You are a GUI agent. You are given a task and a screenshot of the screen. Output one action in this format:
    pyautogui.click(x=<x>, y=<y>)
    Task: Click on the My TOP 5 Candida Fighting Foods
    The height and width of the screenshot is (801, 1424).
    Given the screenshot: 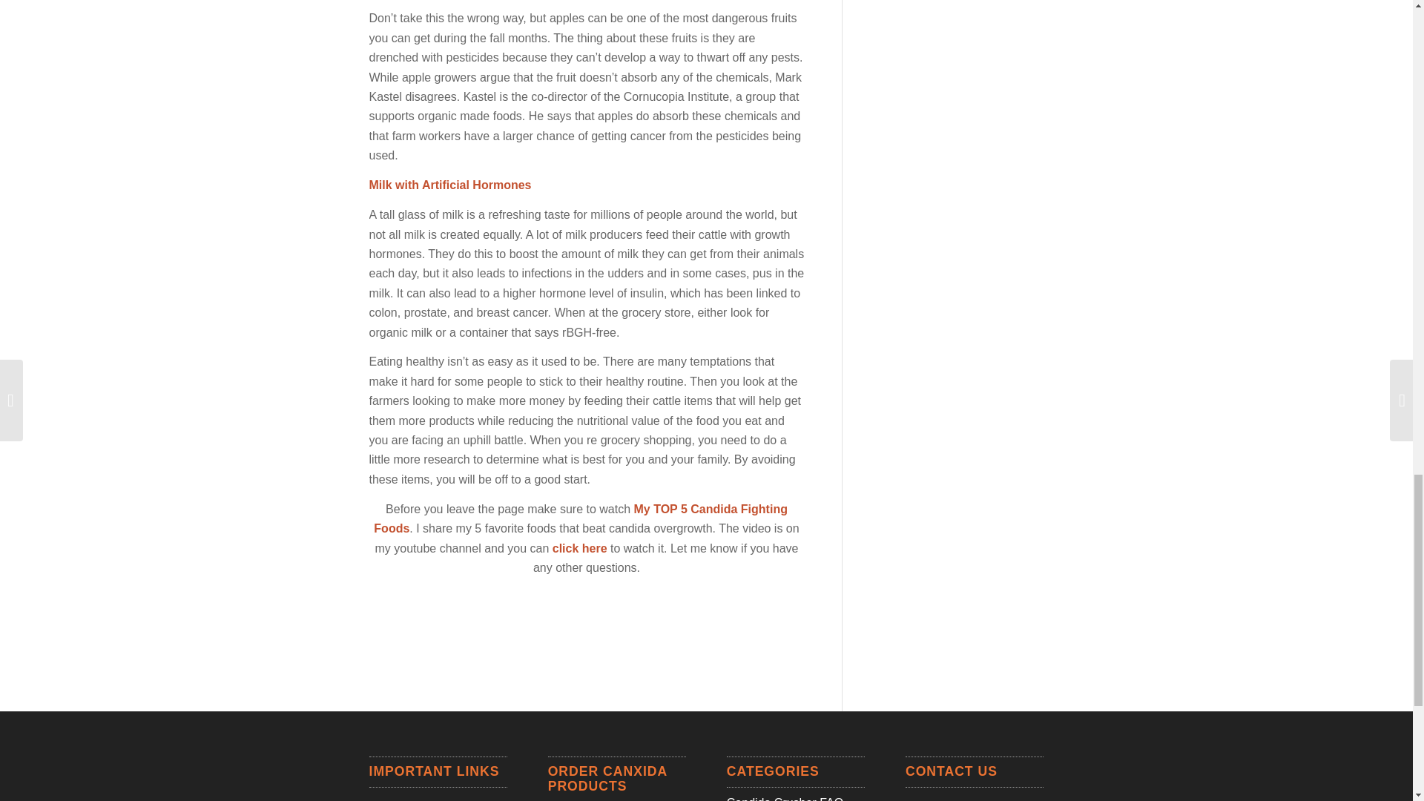 What is the action you would take?
    pyautogui.click(x=580, y=519)
    